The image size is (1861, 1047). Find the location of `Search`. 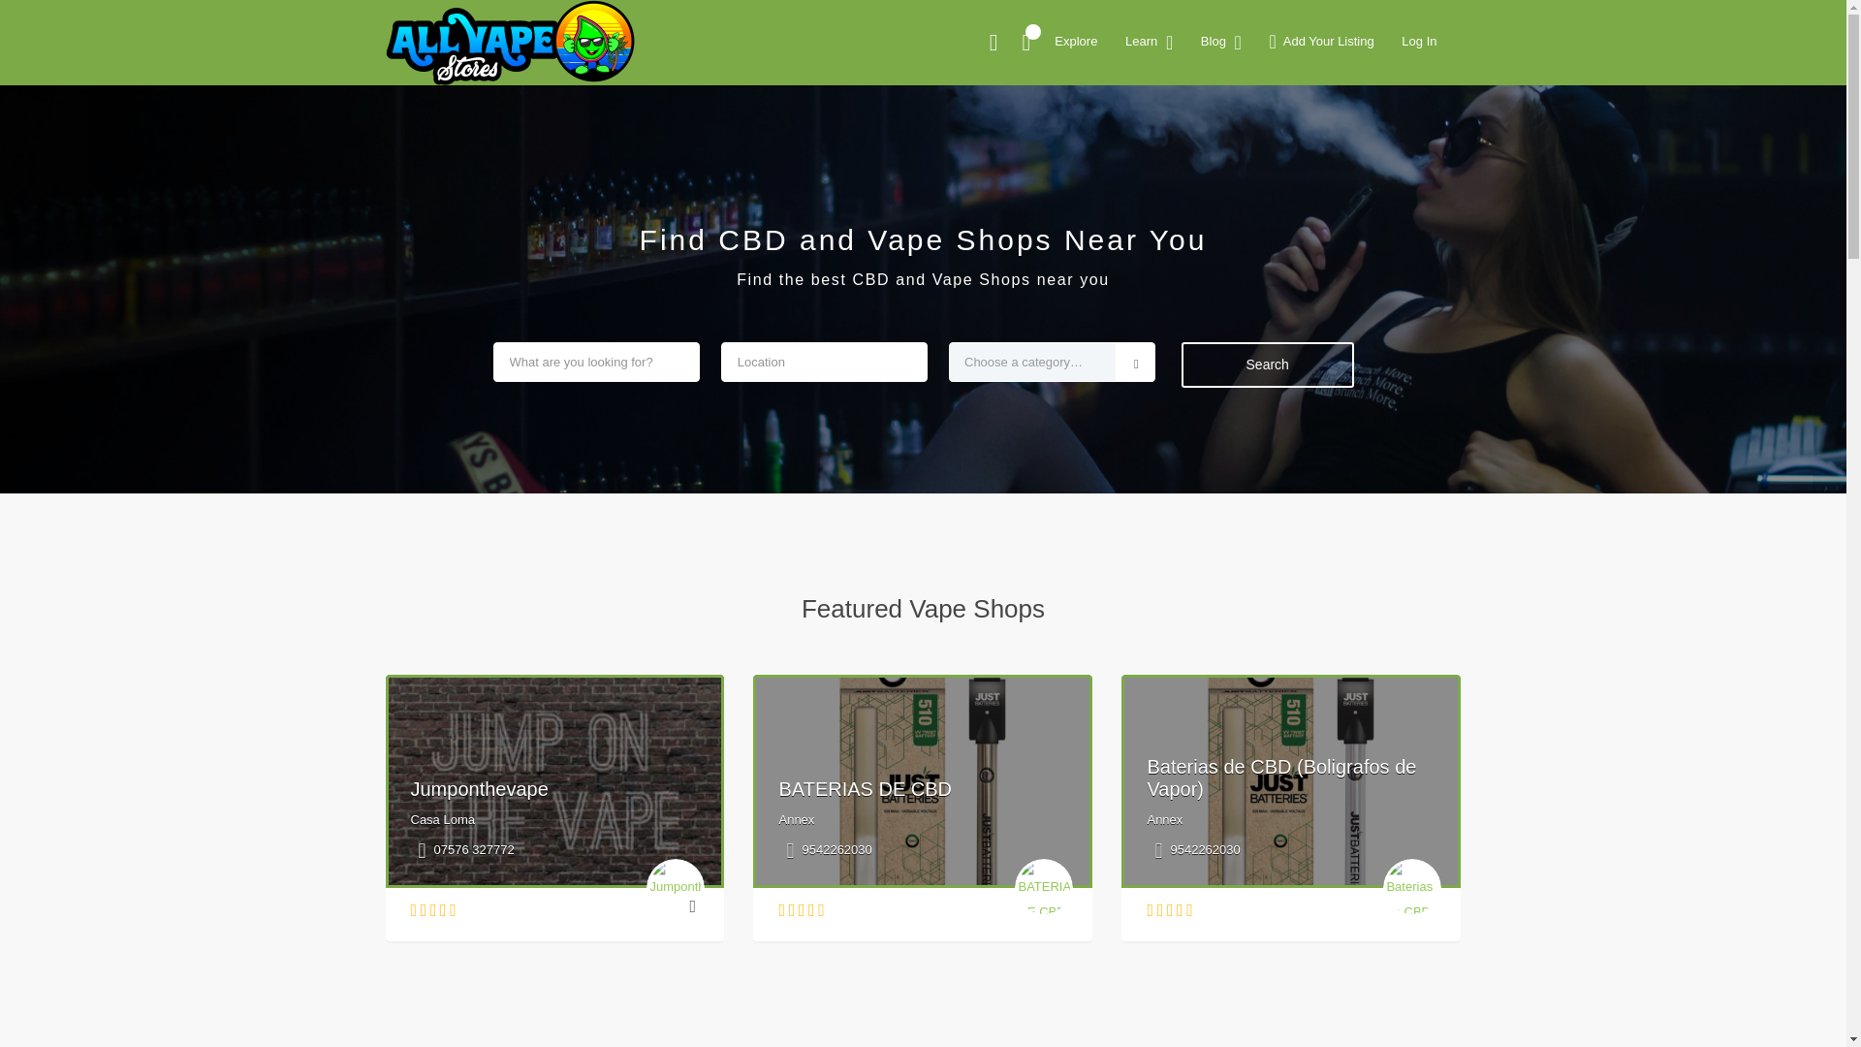

Search is located at coordinates (1343, 110).